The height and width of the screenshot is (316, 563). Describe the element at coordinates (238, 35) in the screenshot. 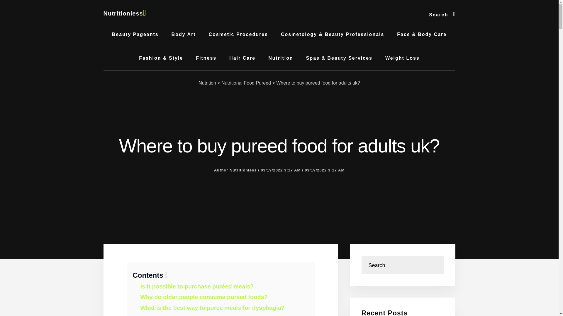

I see `Cosmetic Procedures` at that location.